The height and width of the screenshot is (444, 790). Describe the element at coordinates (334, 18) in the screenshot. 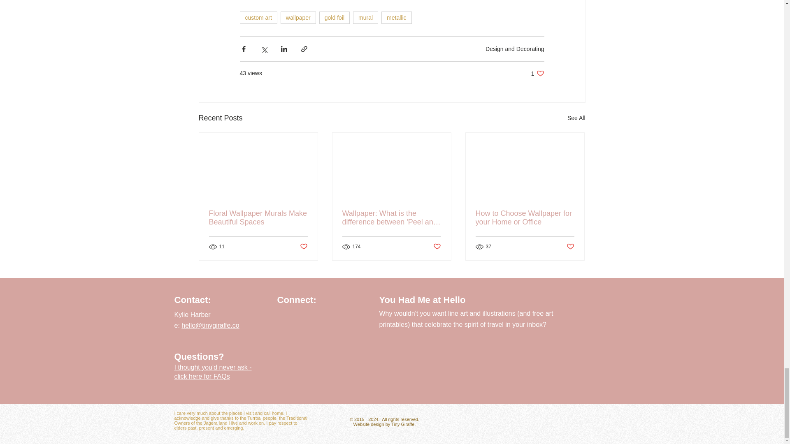

I see `gold foil` at that location.